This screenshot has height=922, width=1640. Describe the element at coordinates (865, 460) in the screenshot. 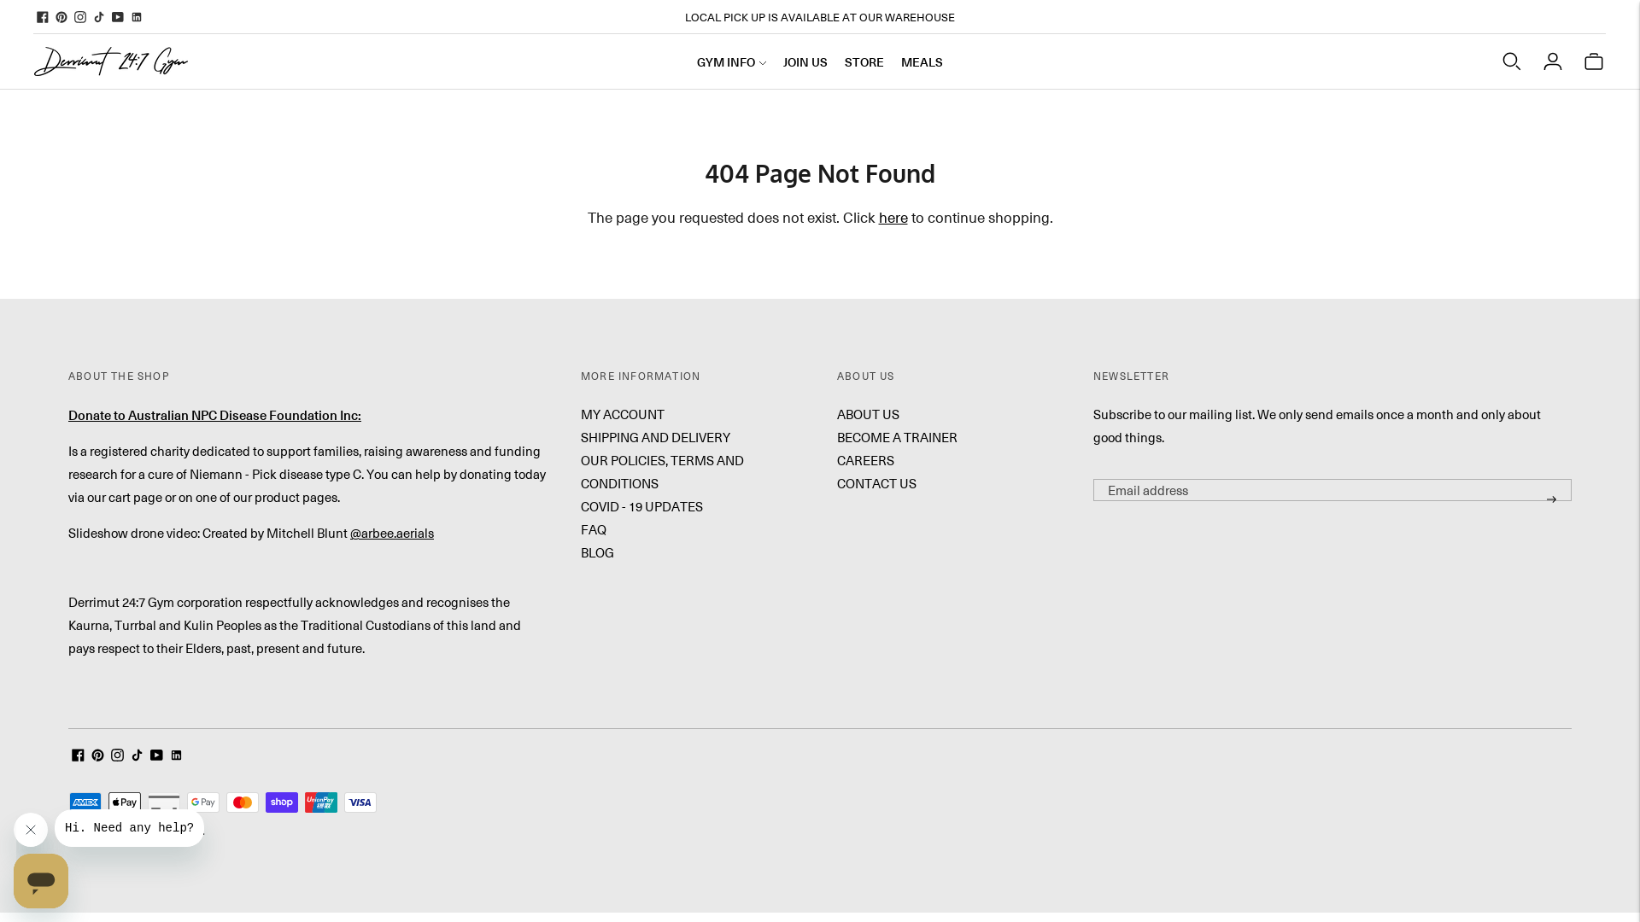

I see `CAREERS` at that location.